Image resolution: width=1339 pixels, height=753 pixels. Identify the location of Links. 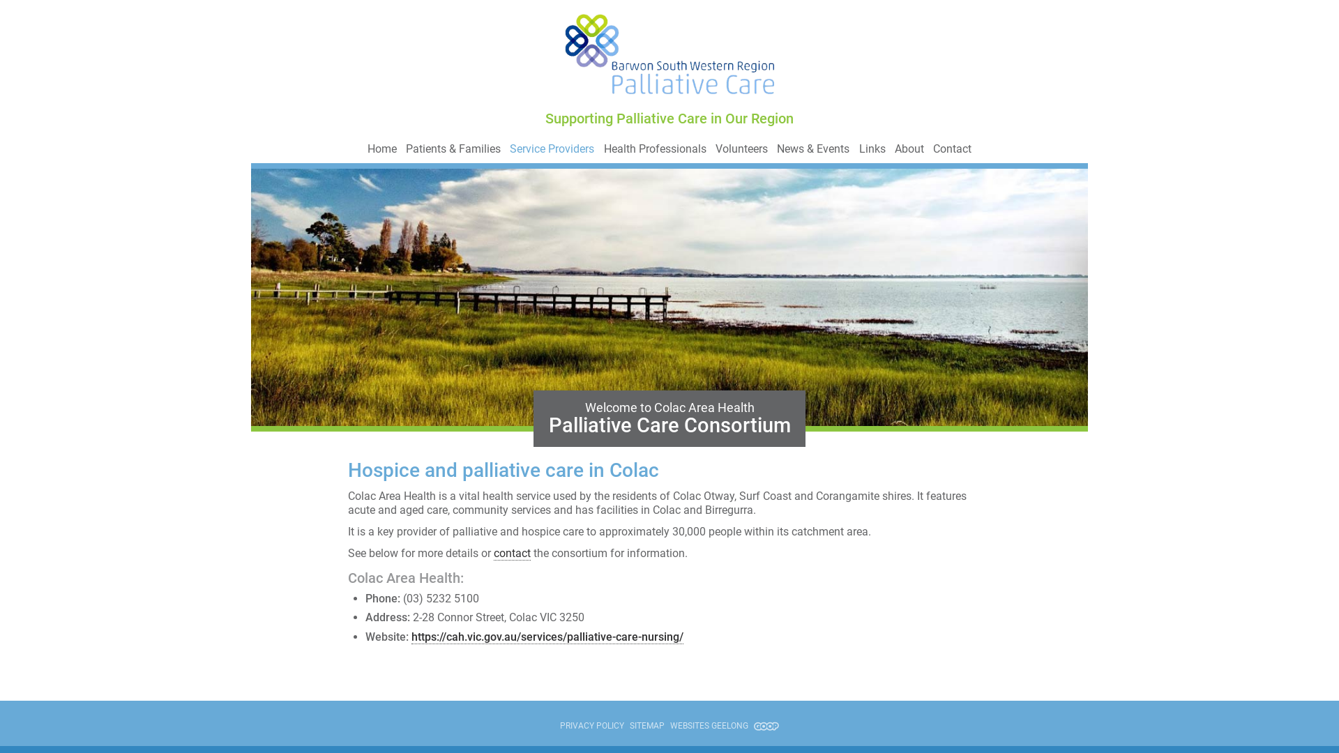
(872, 149).